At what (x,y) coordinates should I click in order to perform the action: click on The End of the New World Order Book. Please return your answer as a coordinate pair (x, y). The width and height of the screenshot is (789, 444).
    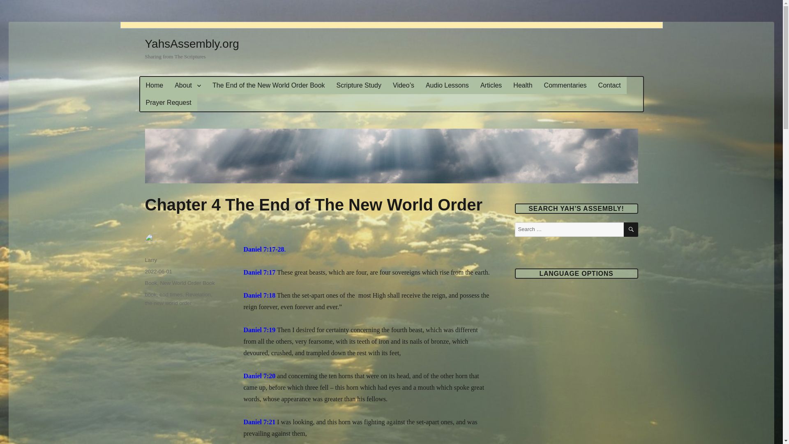
    Looking at the image, I should click on (269, 85).